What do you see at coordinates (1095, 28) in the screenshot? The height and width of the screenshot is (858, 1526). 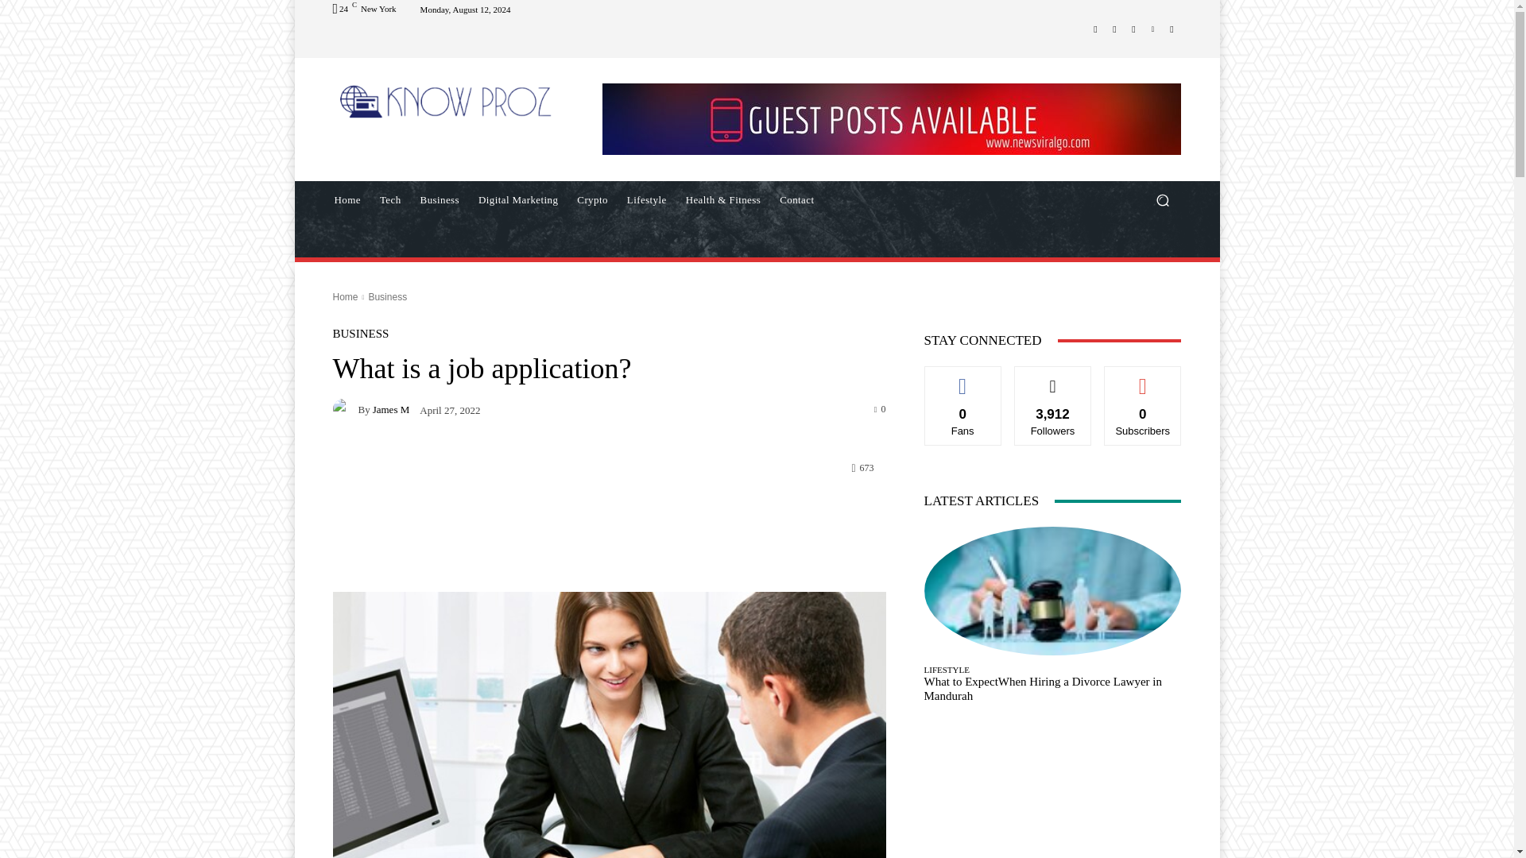 I see `Facebook` at bounding box center [1095, 28].